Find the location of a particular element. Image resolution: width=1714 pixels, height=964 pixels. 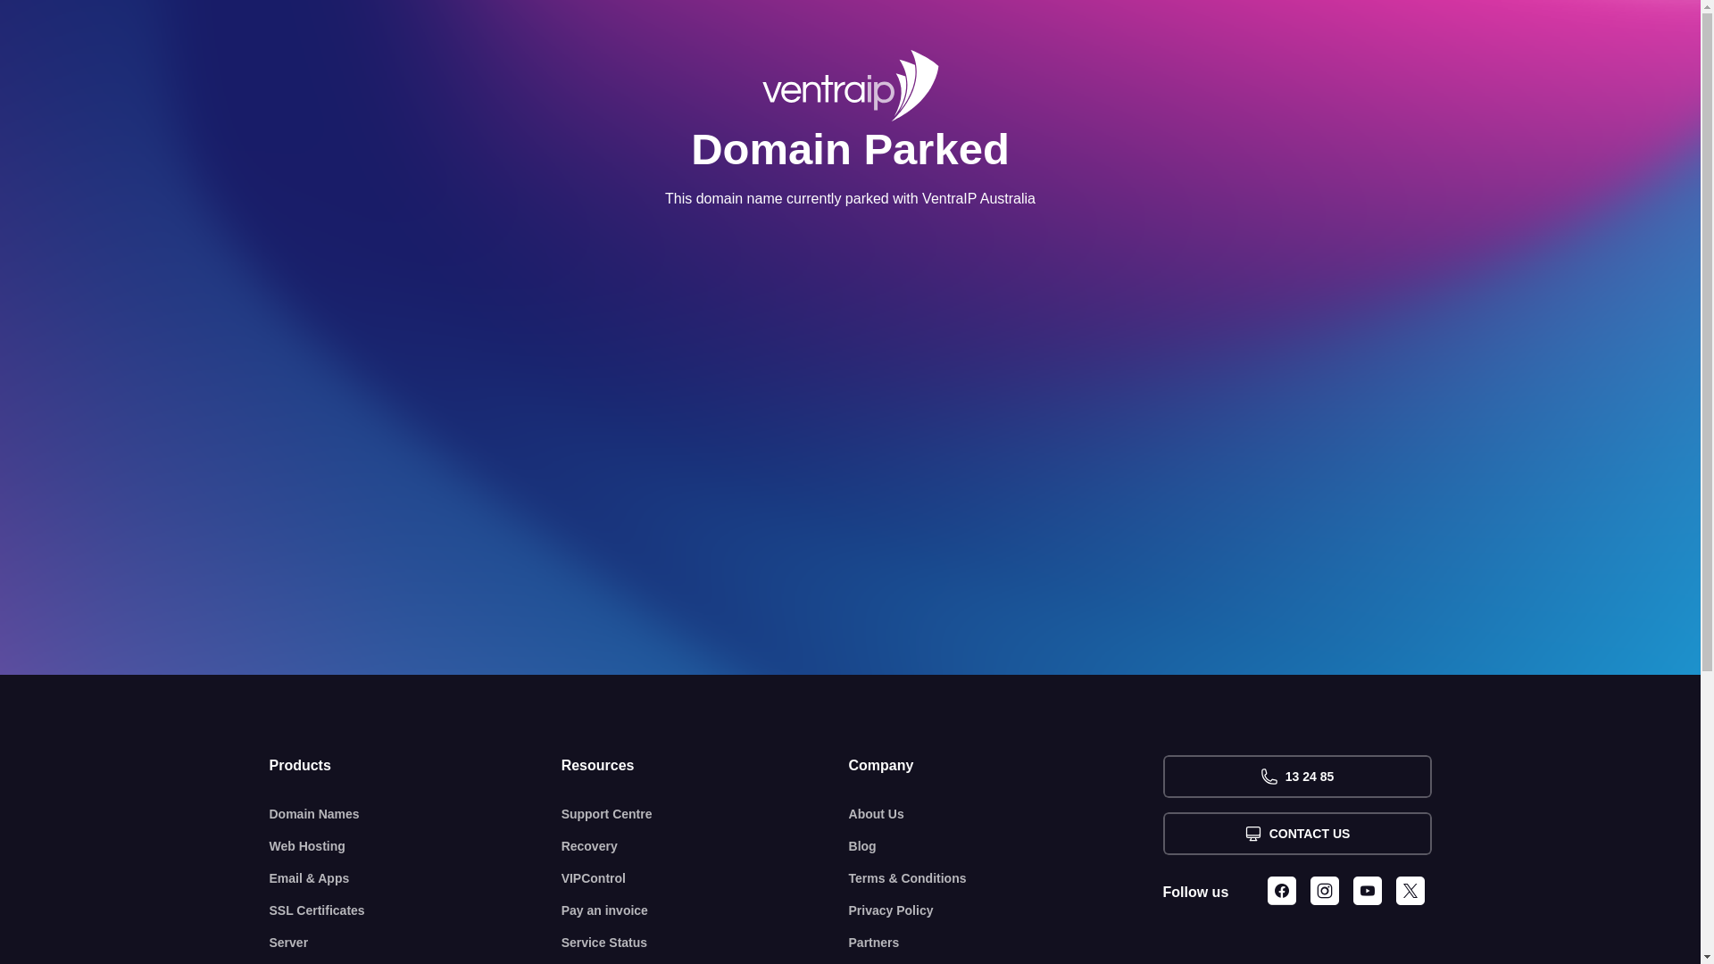

Recovery is located at coordinates (705, 846).